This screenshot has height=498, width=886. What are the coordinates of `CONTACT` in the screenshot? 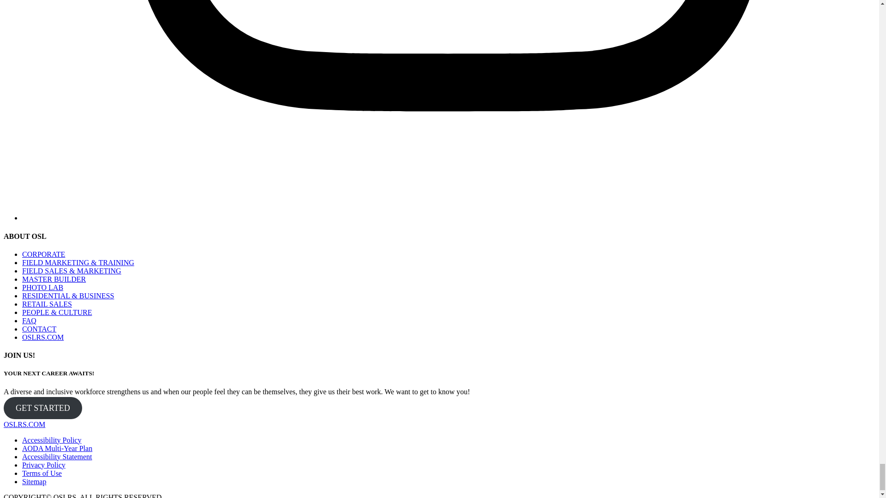 It's located at (39, 329).